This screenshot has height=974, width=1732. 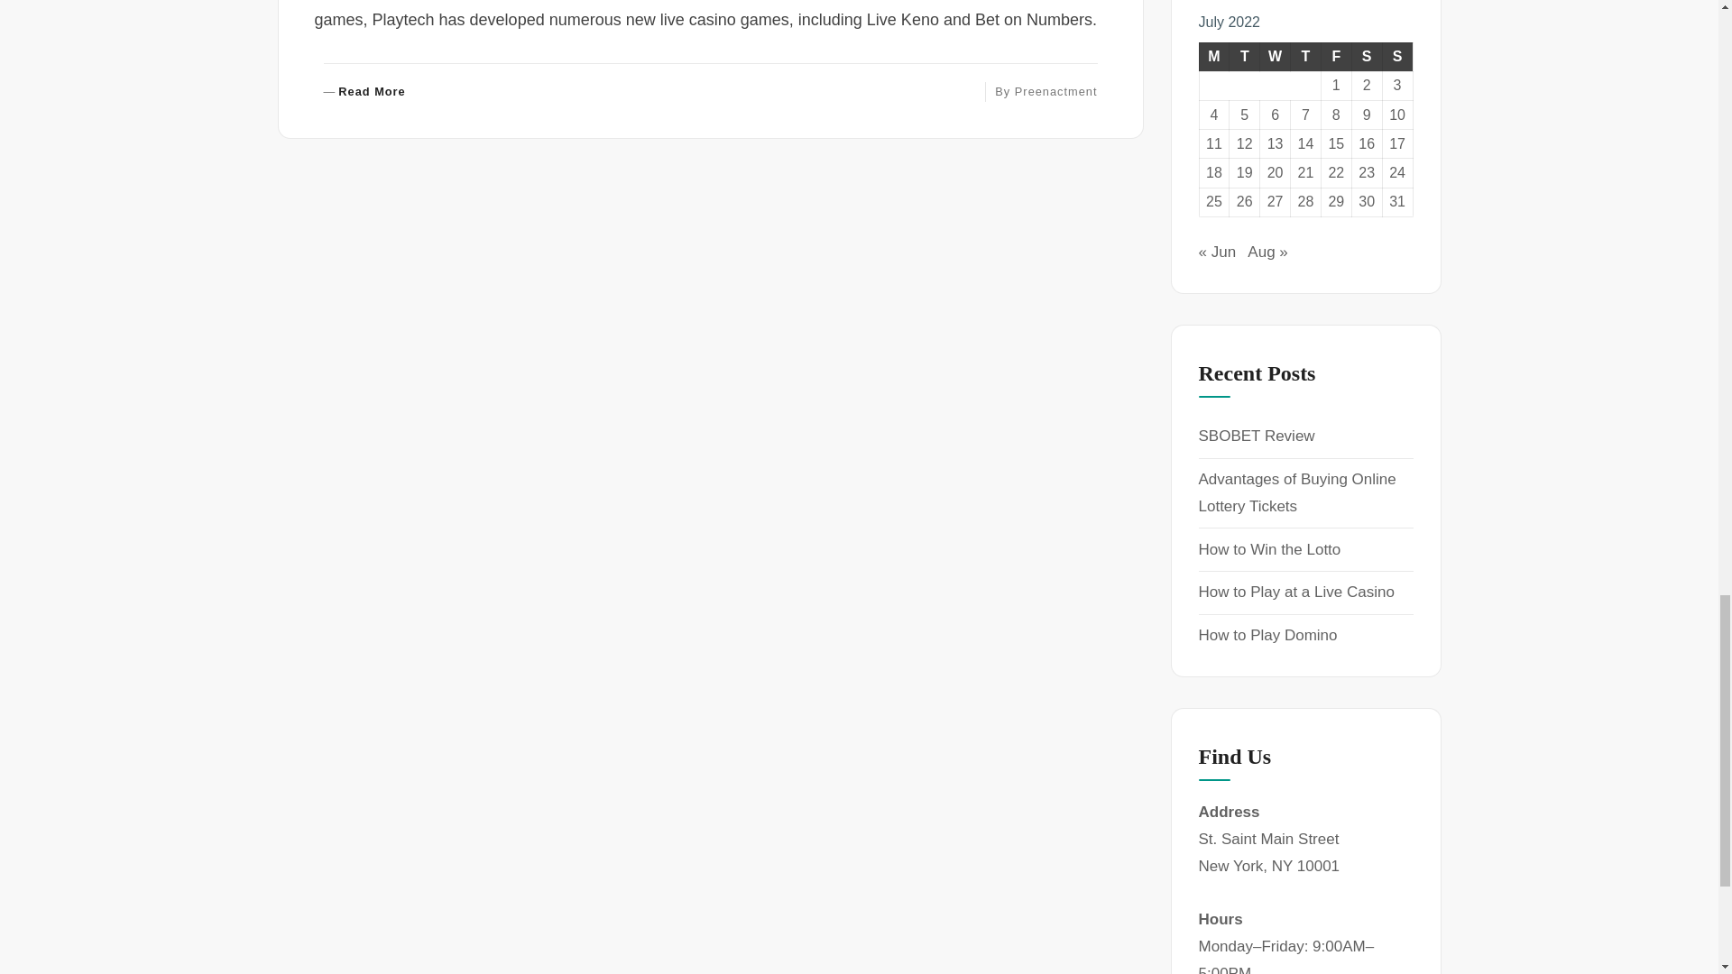 What do you see at coordinates (1214, 56) in the screenshot?
I see `Monday` at bounding box center [1214, 56].